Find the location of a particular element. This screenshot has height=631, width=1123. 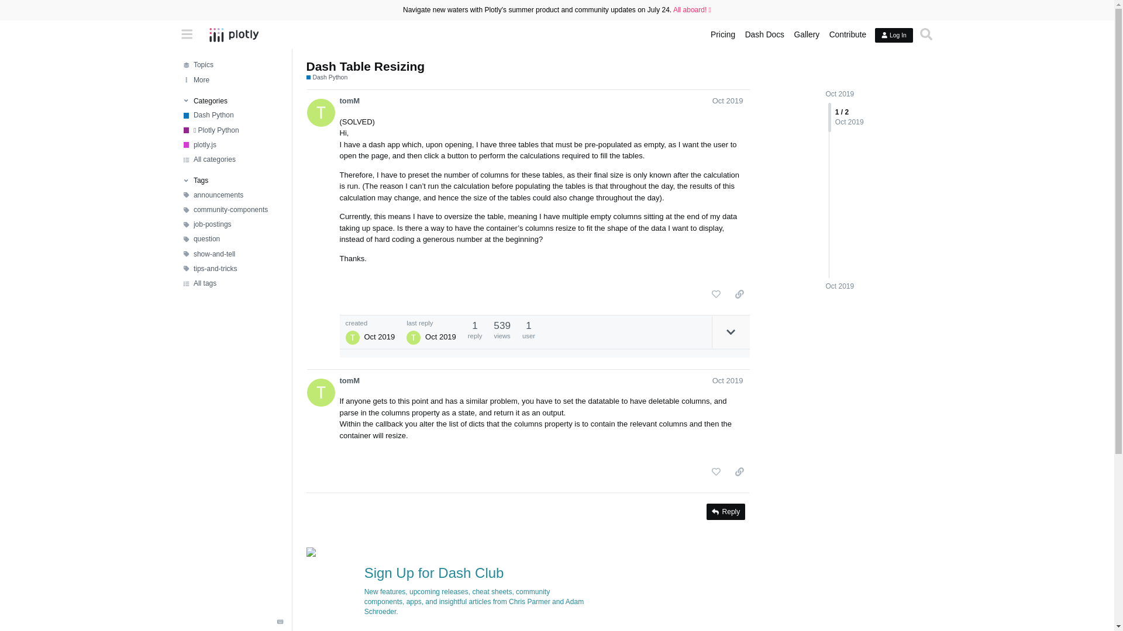

show-and-tell is located at coordinates (232, 254).